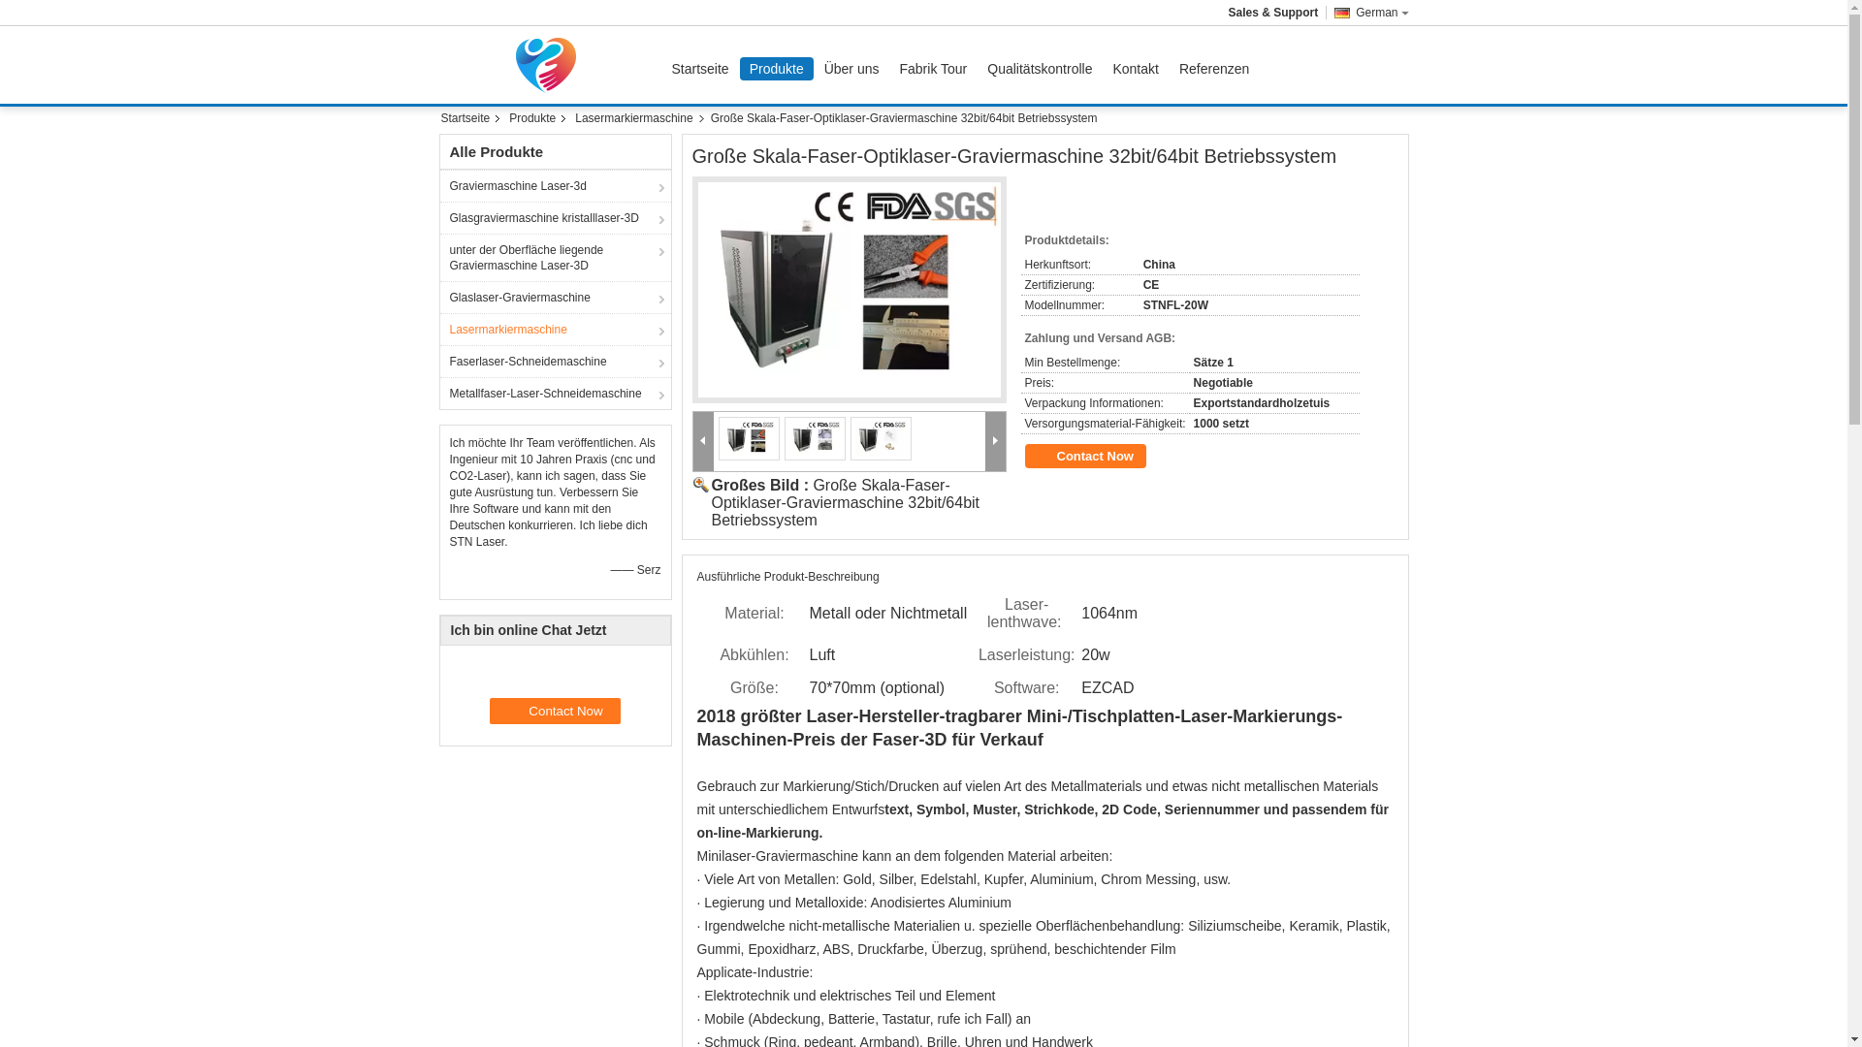  Describe the element at coordinates (471, 118) in the screenshot. I see `Startseite` at that location.